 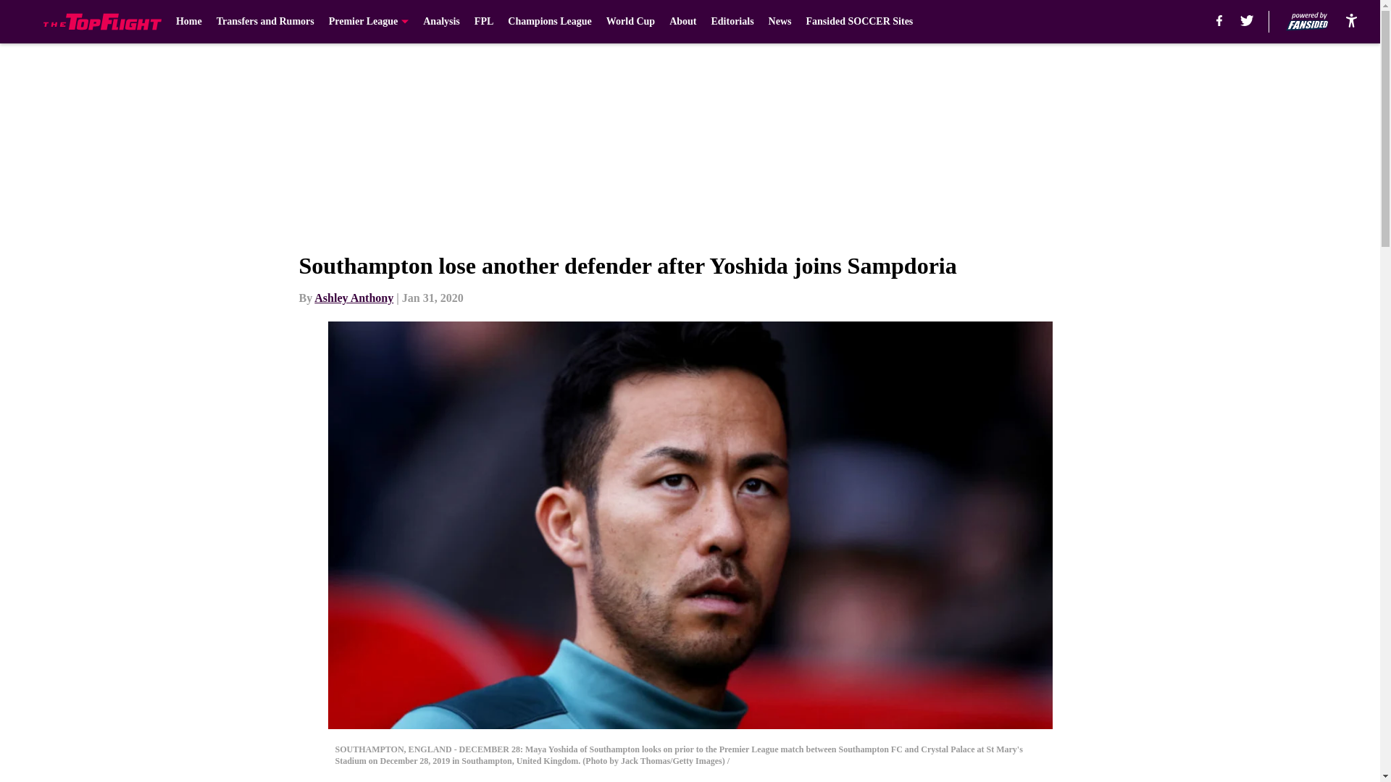 I want to click on Editorials, so click(x=732, y=22).